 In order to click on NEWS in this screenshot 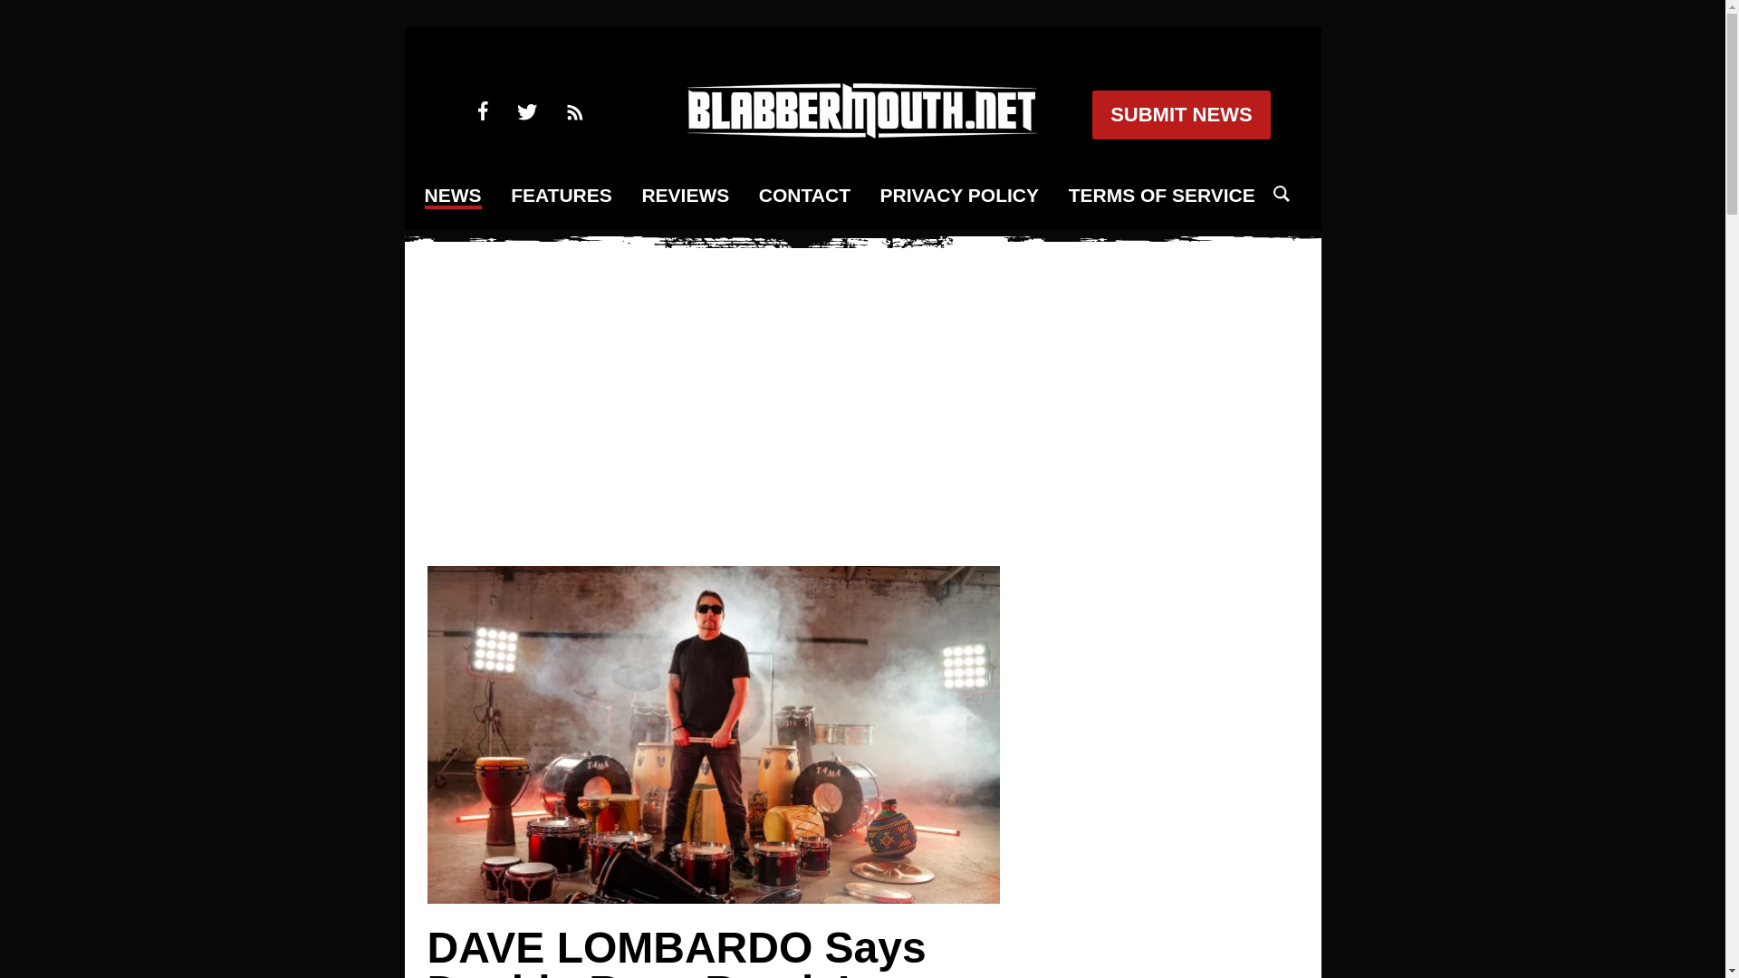, I will do `click(453, 197)`.